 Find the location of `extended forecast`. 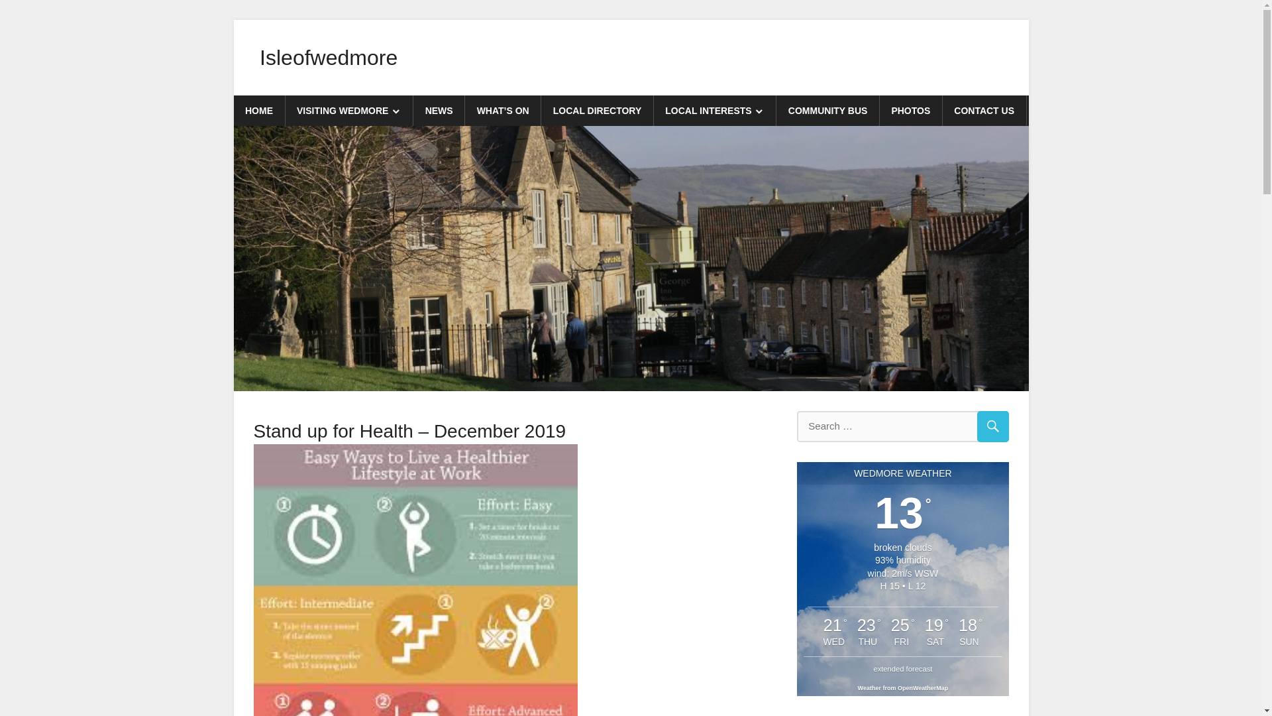

extended forecast is located at coordinates (902, 669).